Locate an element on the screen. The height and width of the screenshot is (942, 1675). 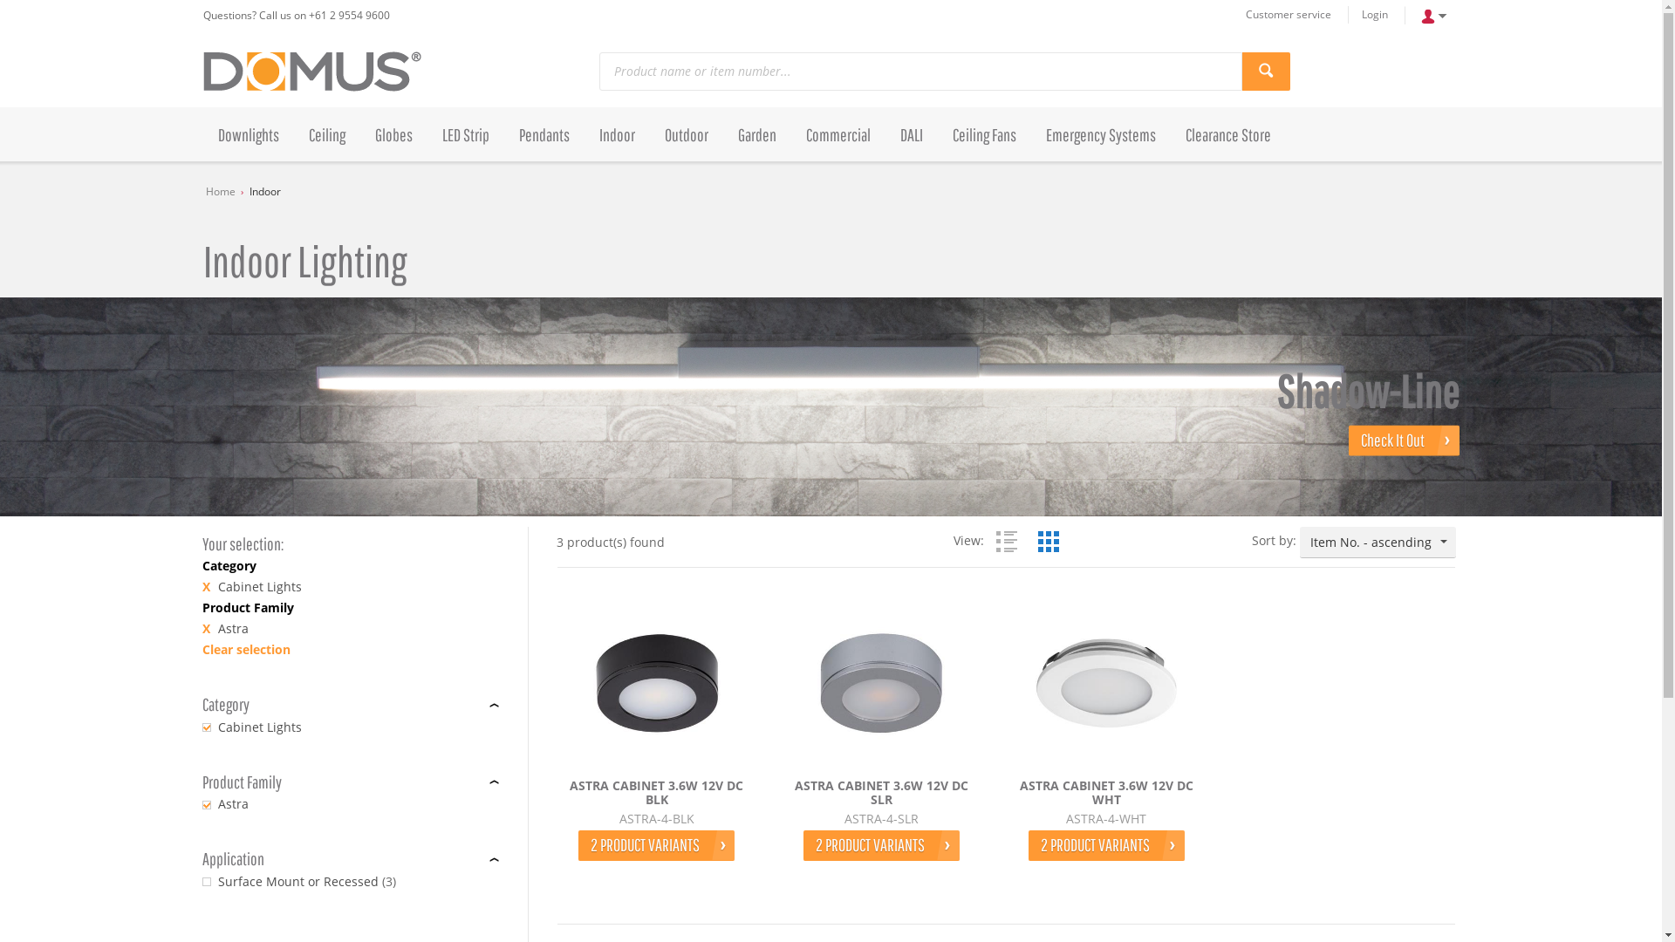
Customer service is located at coordinates (1288, 15).